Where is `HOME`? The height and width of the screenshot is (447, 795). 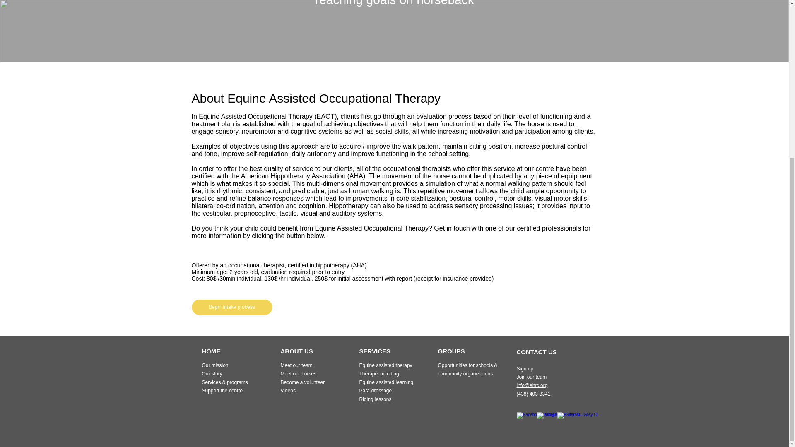
HOME is located at coordinates (211, 351).